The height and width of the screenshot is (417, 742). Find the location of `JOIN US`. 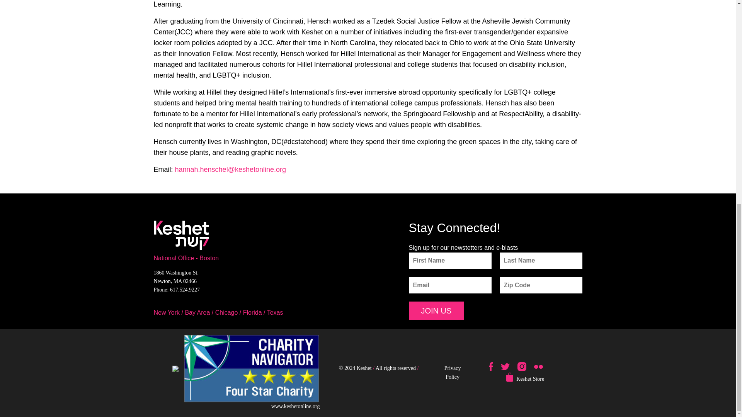

JOIN US is located at coordinates (436, 310).